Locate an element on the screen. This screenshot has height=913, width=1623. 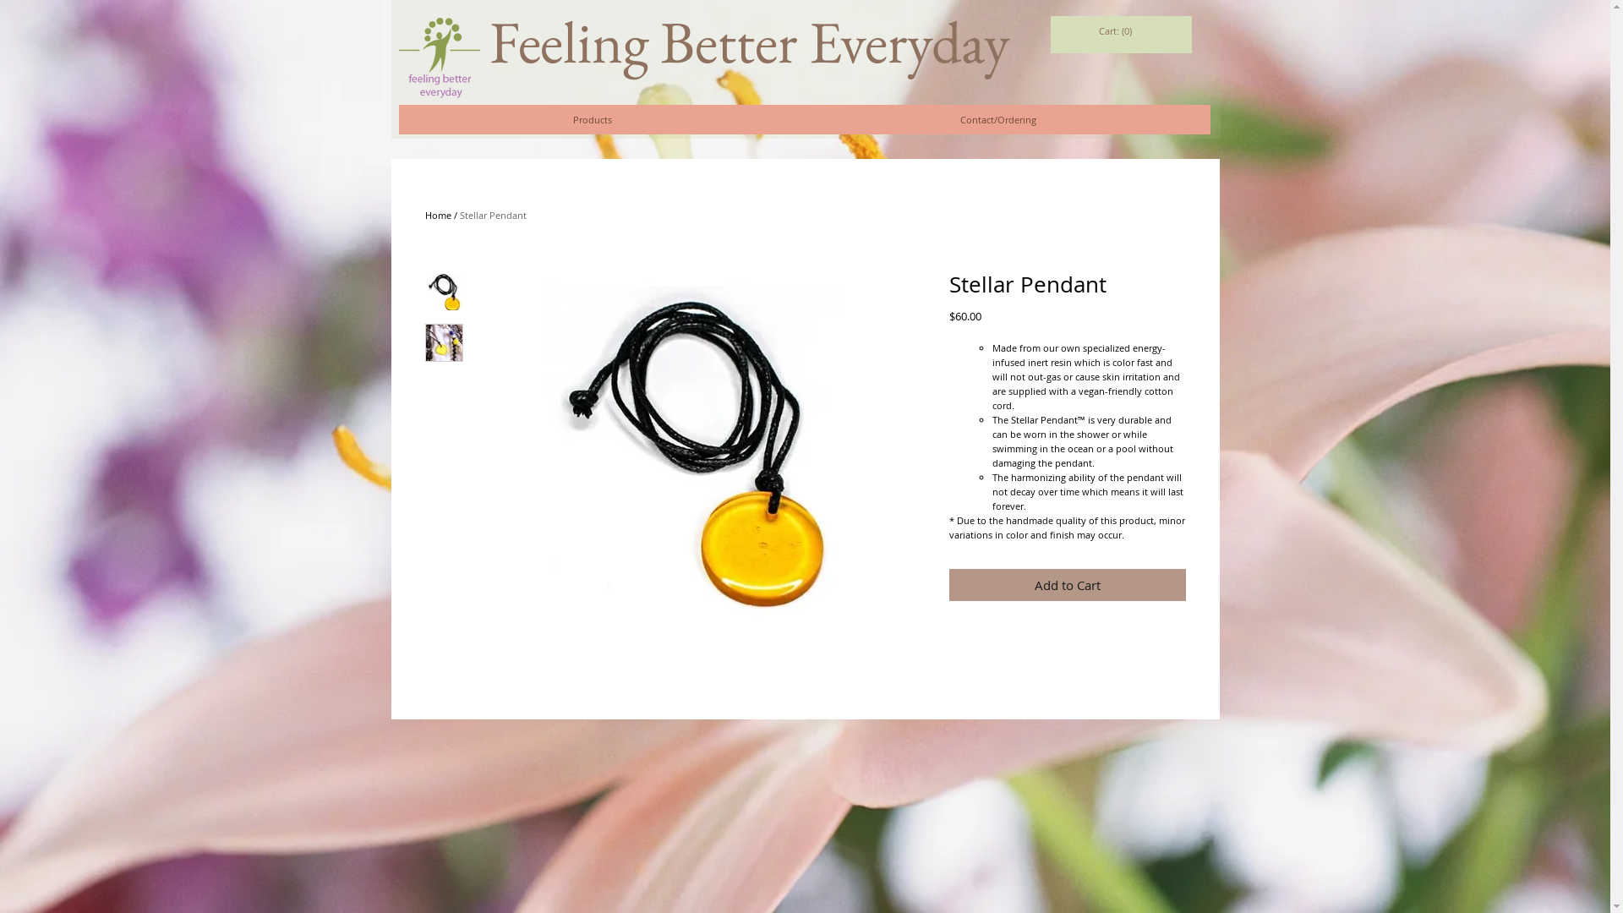
Contact/Ordering is located at coordinates (998, 120).